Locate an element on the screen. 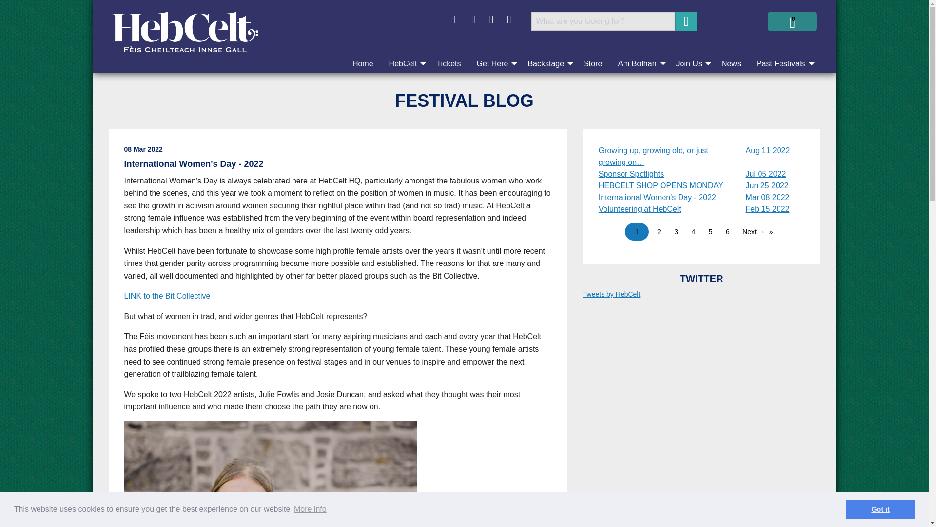  Find us on Facebook is located at coordinates (455, 20).